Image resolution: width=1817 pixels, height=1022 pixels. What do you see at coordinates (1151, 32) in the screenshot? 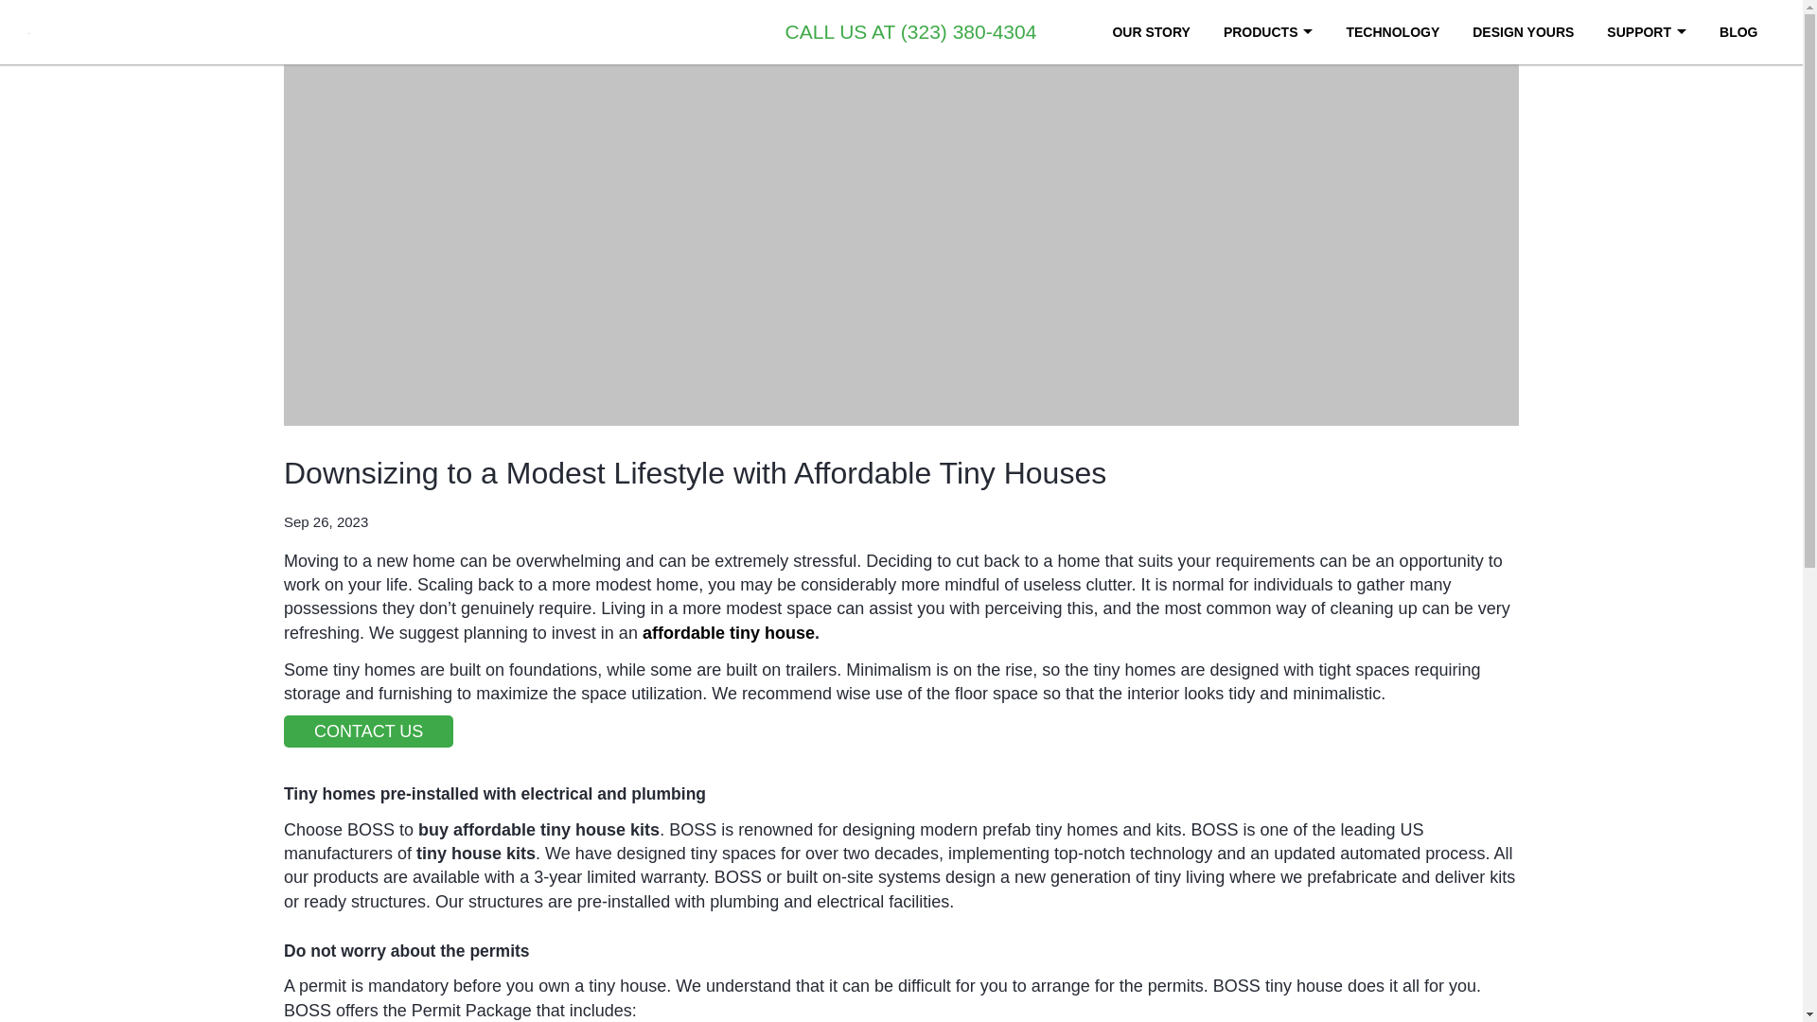
I see `OUR STORY` at bounding box center [1151, 32].